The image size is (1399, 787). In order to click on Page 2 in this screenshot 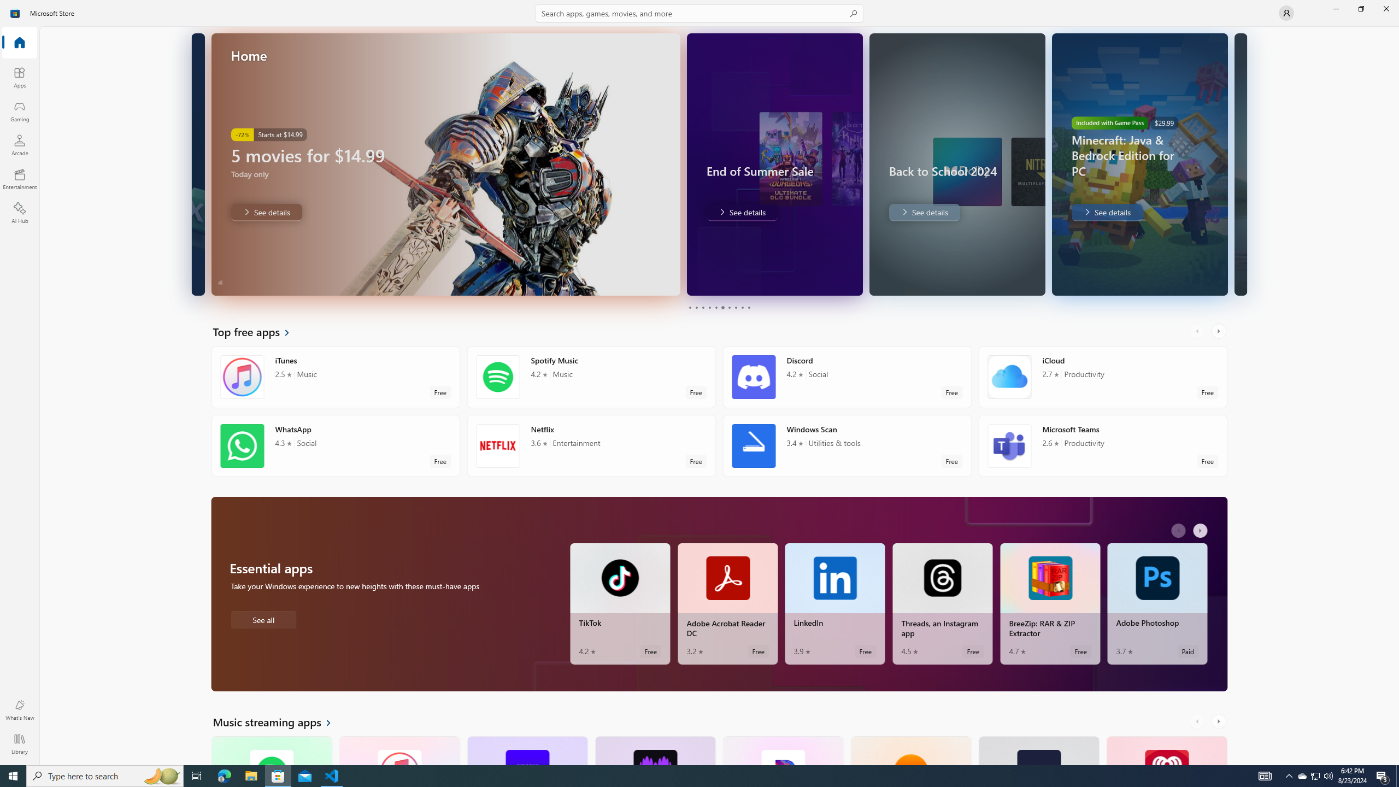, I will do `click(696, 307)`.